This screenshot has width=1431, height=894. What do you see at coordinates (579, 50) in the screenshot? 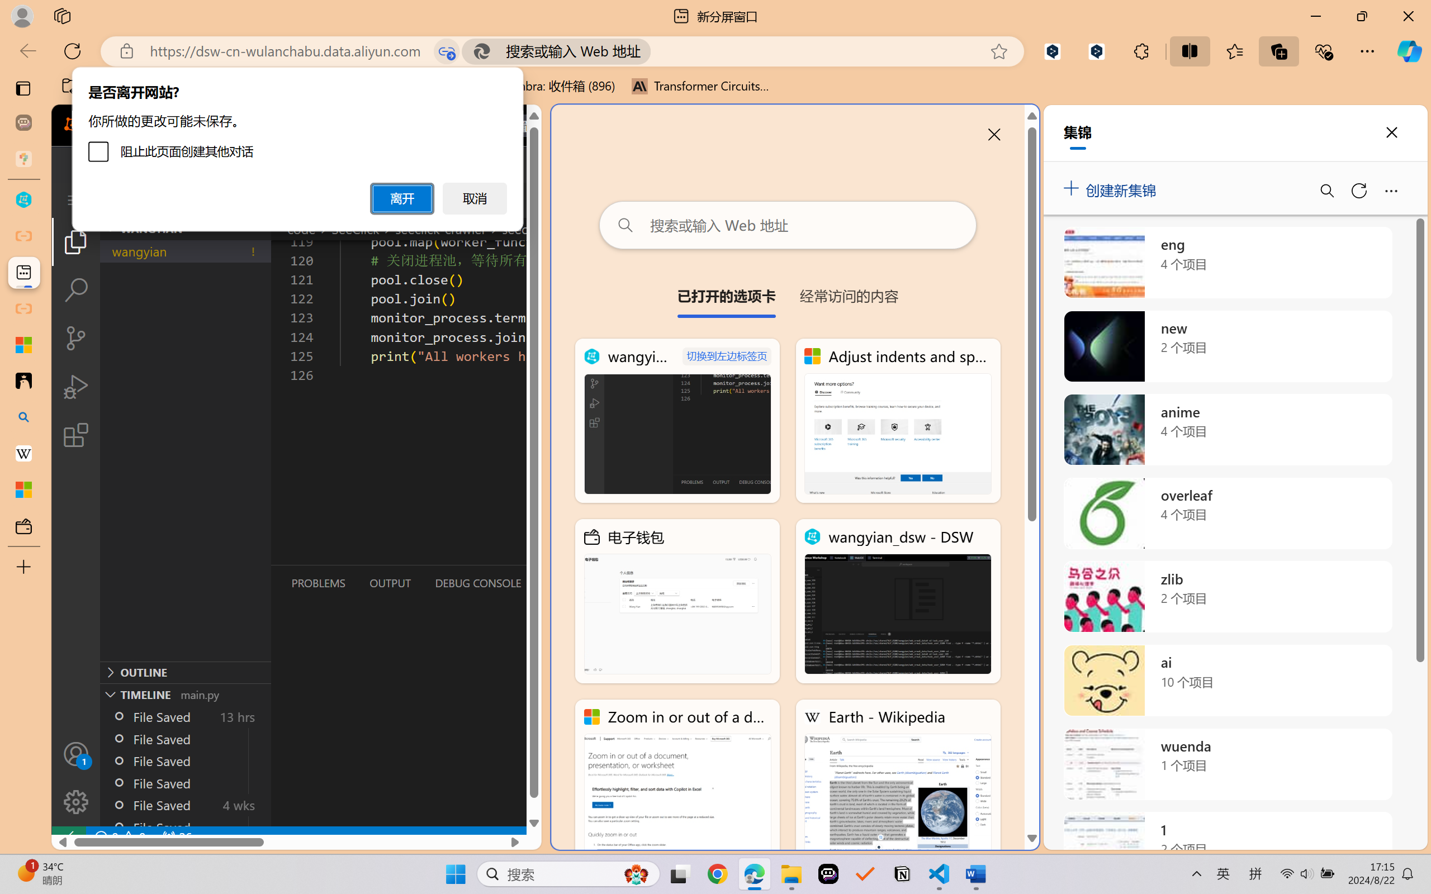
I see `Rectangle` at bounding box center [579, 50].